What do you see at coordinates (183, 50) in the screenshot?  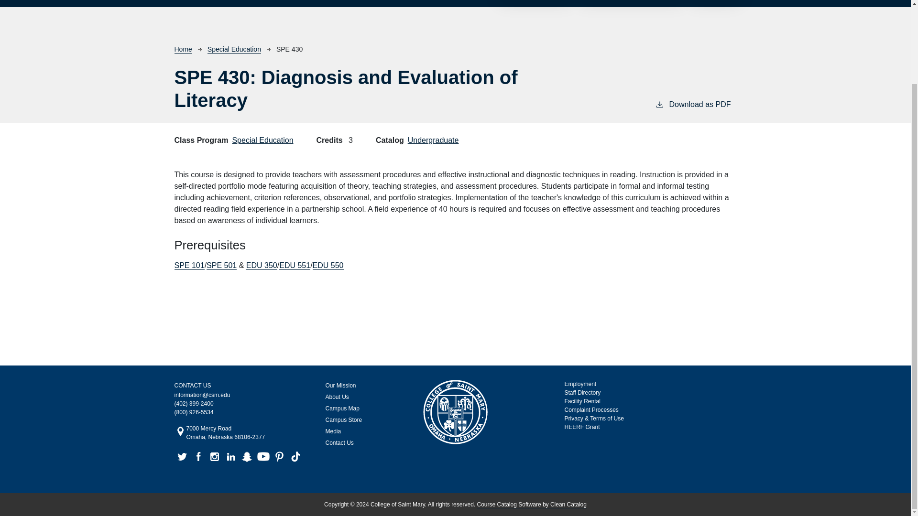 I see `Home` at bounding box center [183, 50].